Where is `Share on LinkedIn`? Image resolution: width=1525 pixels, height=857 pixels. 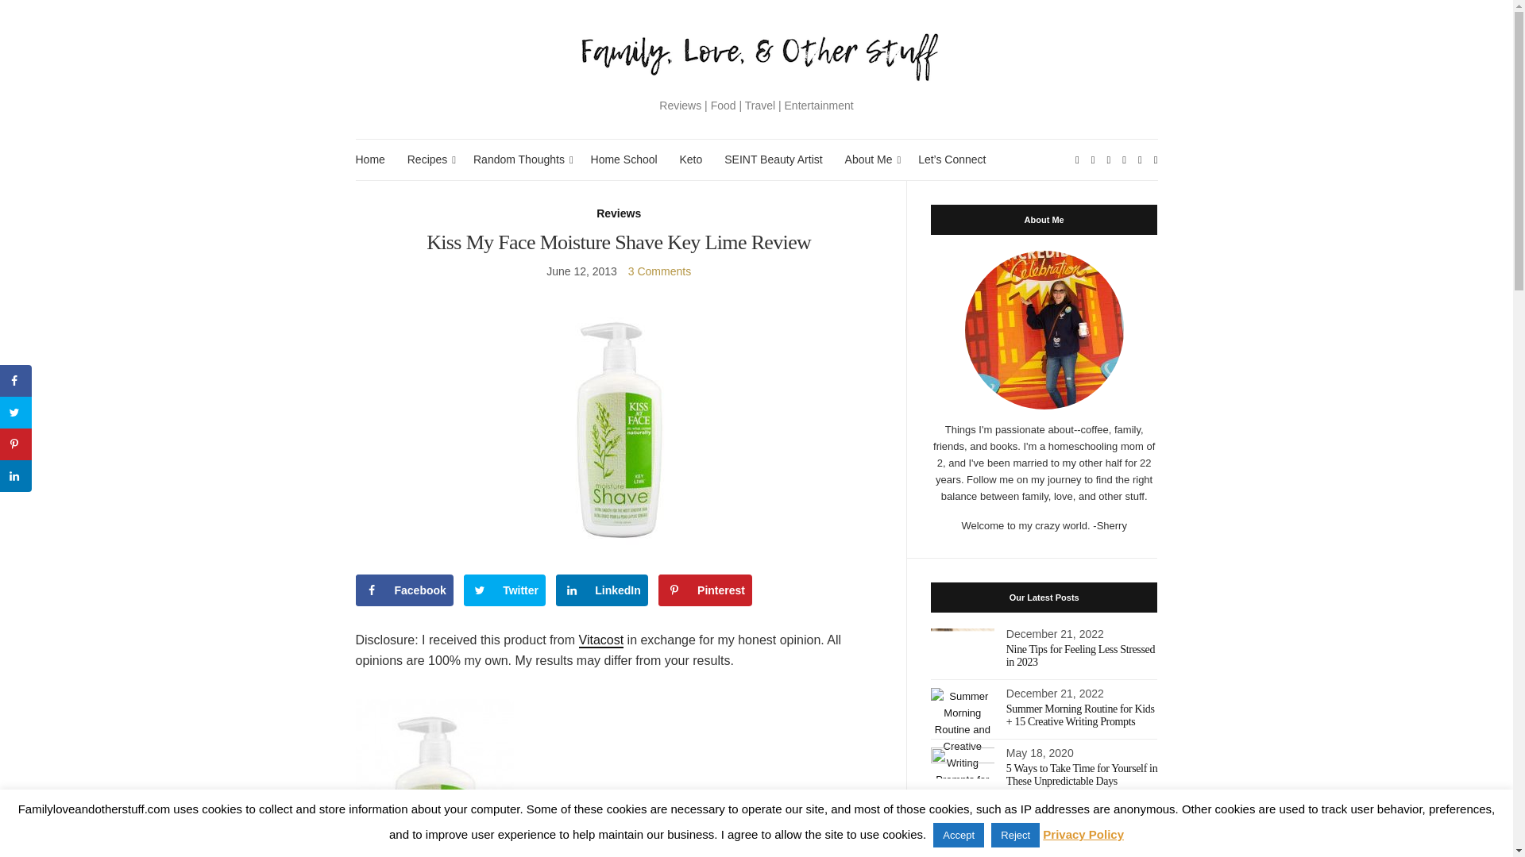 Share on LinkedIn is located at coordinates (16, 475).